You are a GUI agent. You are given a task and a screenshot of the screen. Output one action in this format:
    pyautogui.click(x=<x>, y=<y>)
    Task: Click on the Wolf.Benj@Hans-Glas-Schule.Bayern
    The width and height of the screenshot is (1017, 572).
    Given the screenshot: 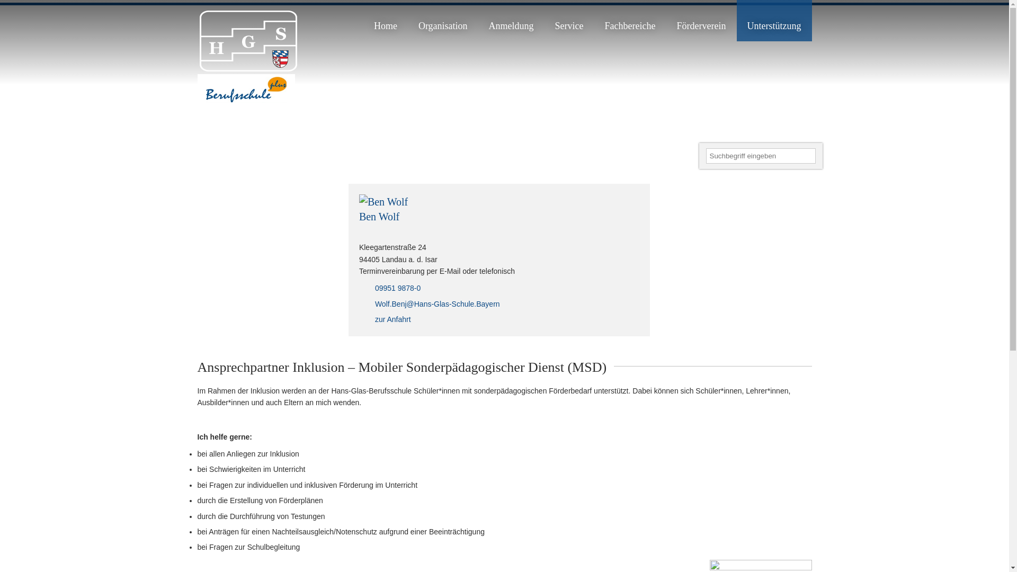 What is the action you would take?
    pyautogui.click(x=430, y=304)
    